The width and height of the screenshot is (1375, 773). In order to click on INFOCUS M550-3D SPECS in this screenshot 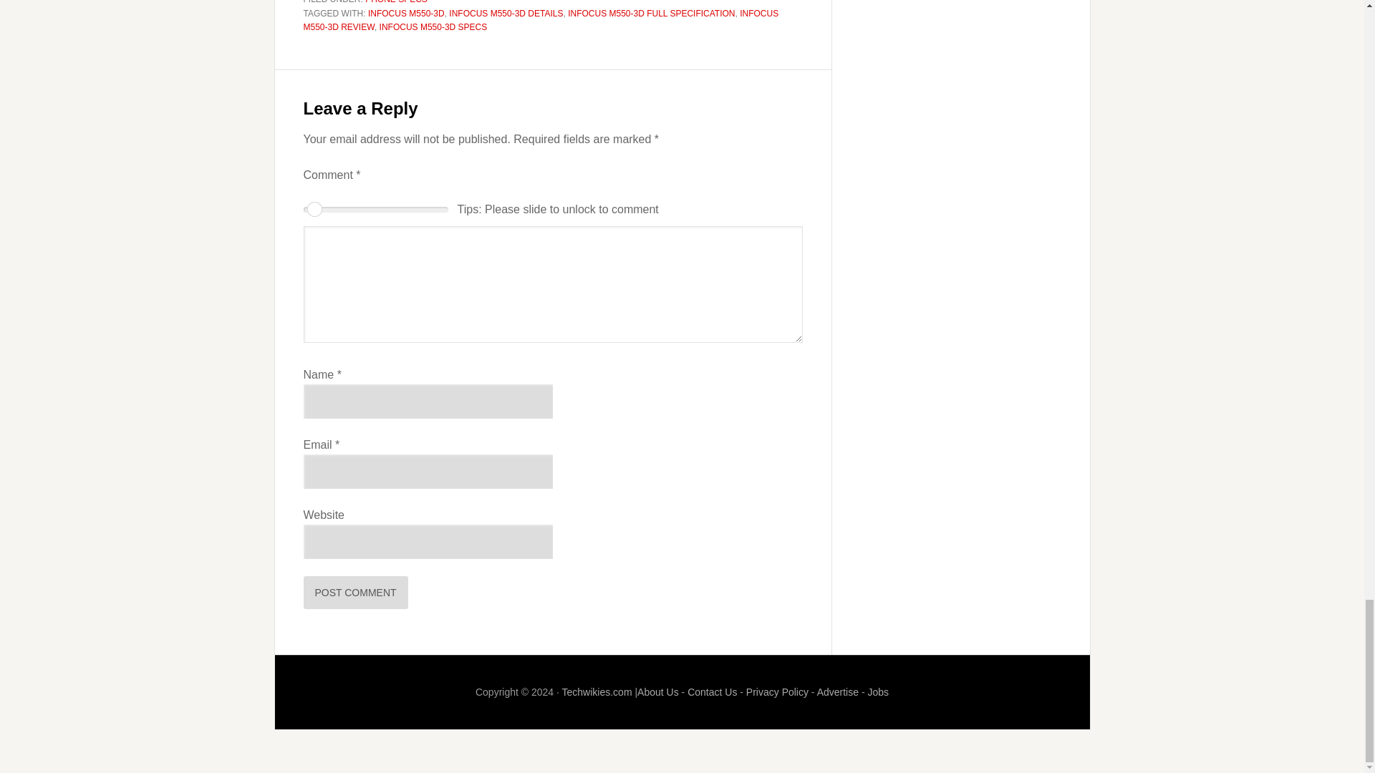, I will do `click(433, 27)`.